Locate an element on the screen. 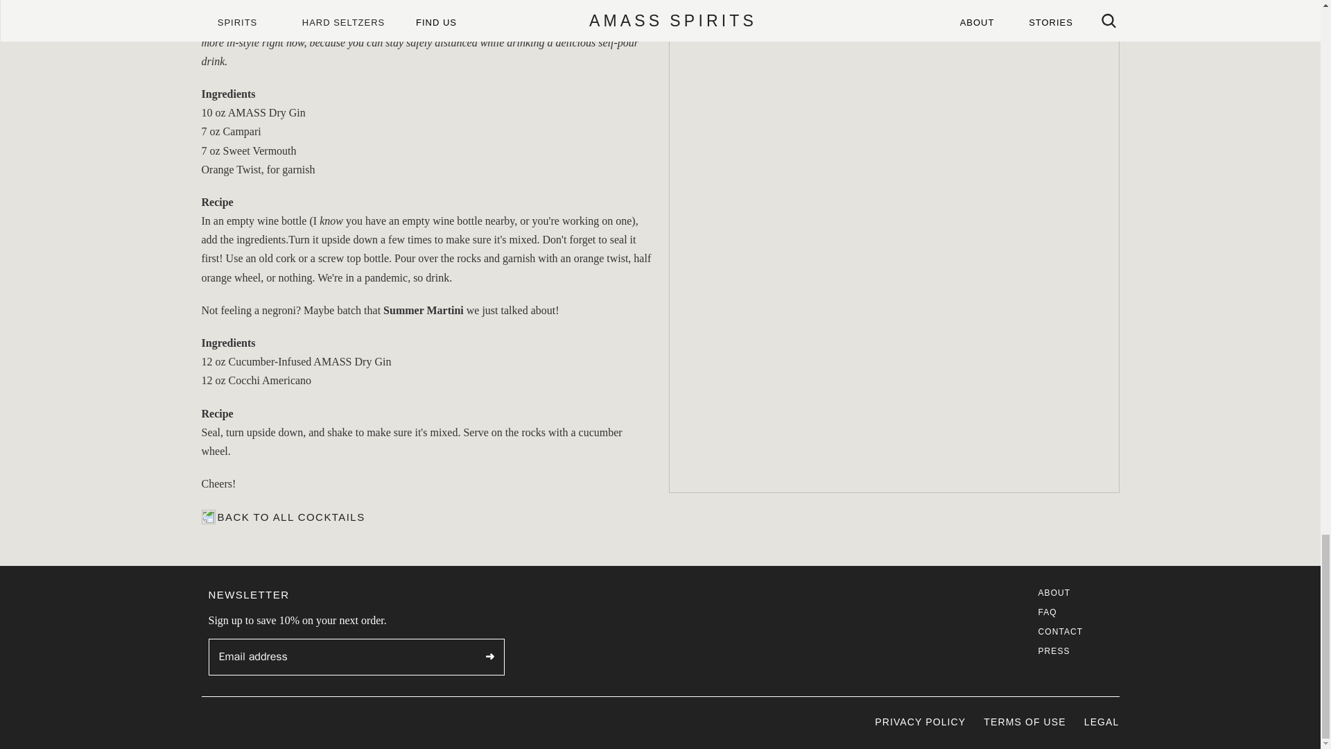 Image resolution: width=1331 pixels, height=749 pixels. PRIVACY POLICY is located at coordinates (920, 721).